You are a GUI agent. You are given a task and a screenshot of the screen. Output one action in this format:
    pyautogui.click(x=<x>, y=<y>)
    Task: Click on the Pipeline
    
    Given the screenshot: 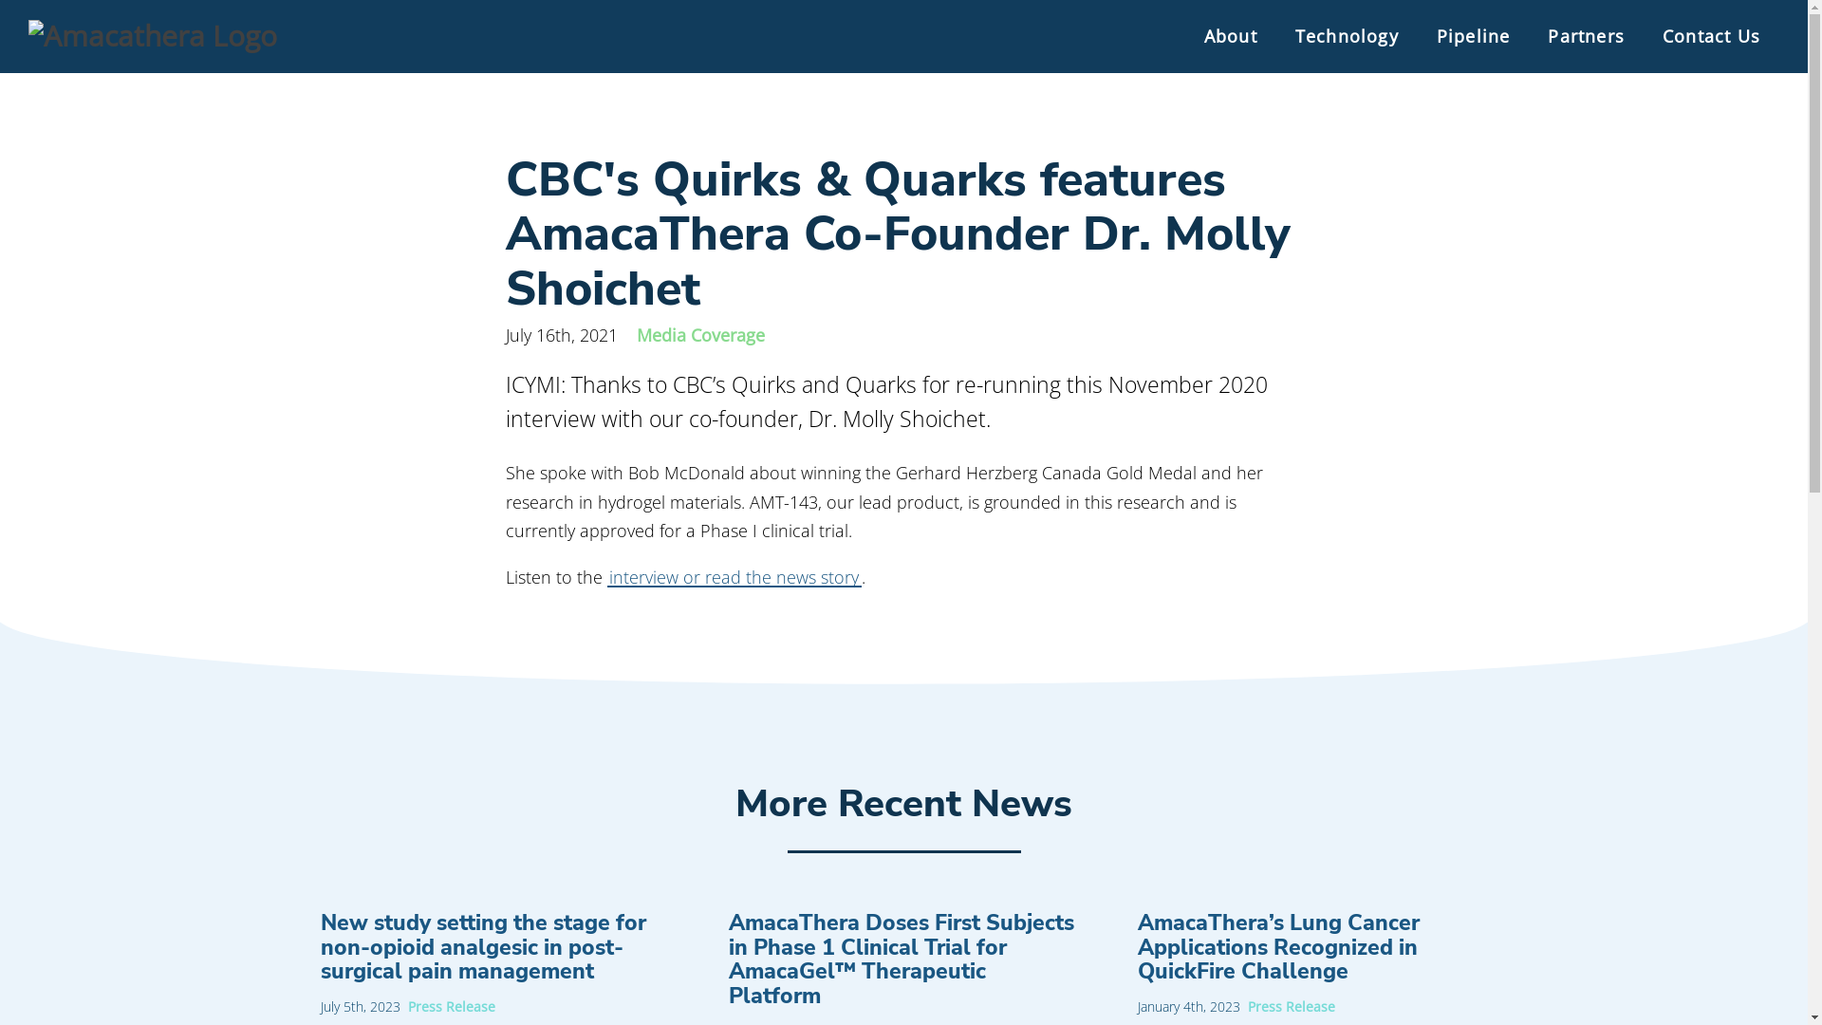 What is the action you would take?
    pyautogui.click(x=1474, y=36)
    